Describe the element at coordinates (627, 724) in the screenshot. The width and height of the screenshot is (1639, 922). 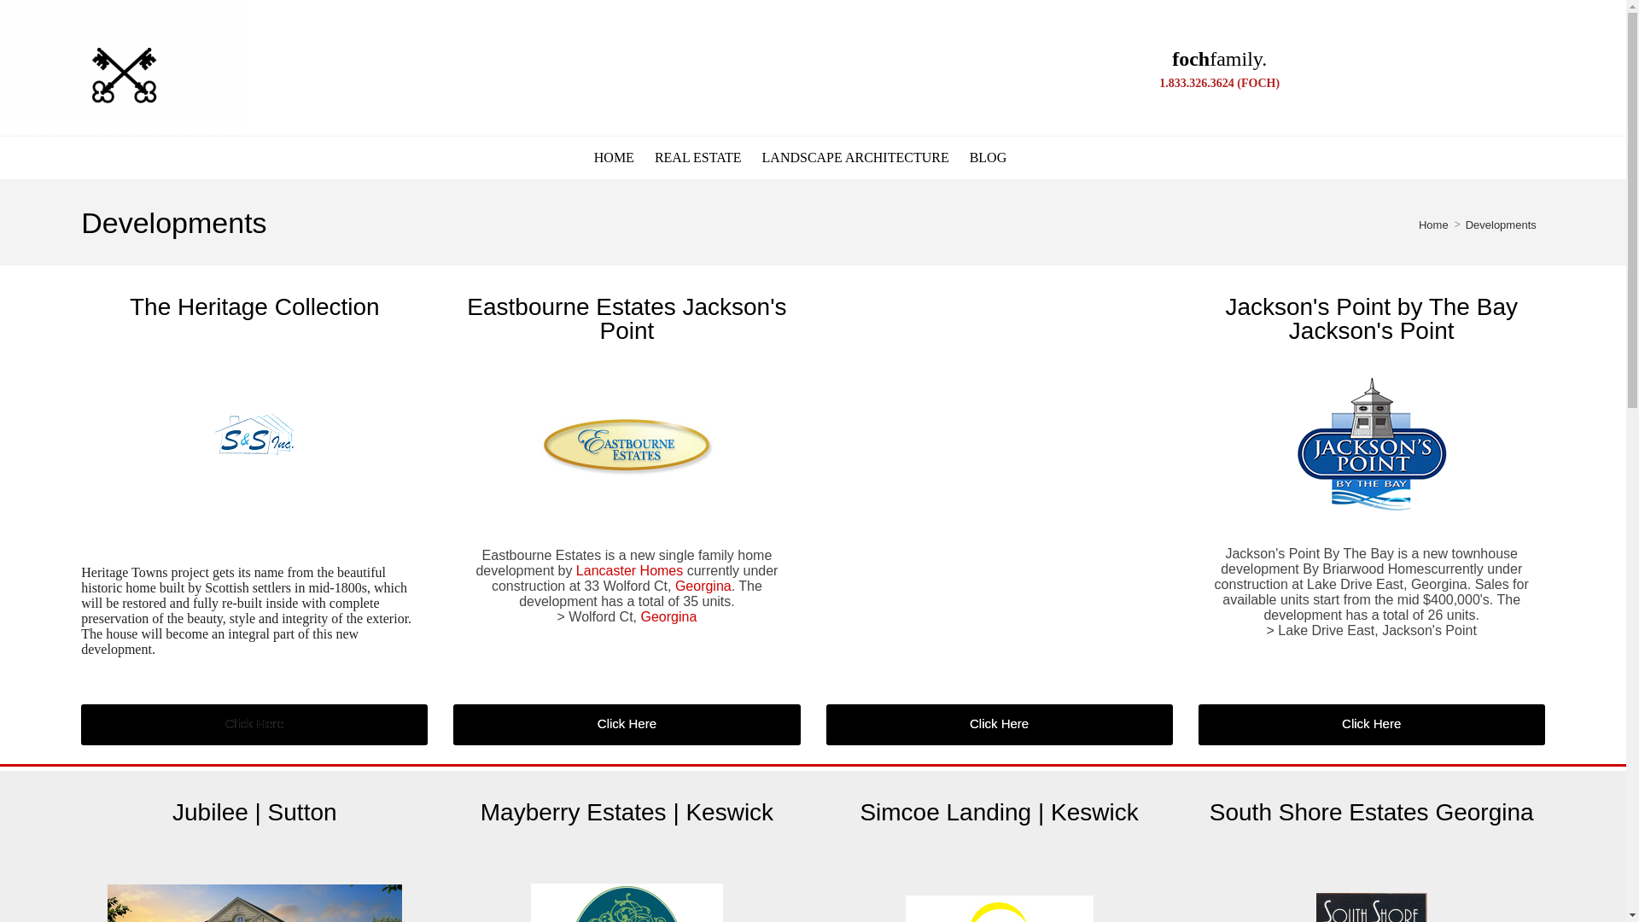
I see `Click Here` at that location.